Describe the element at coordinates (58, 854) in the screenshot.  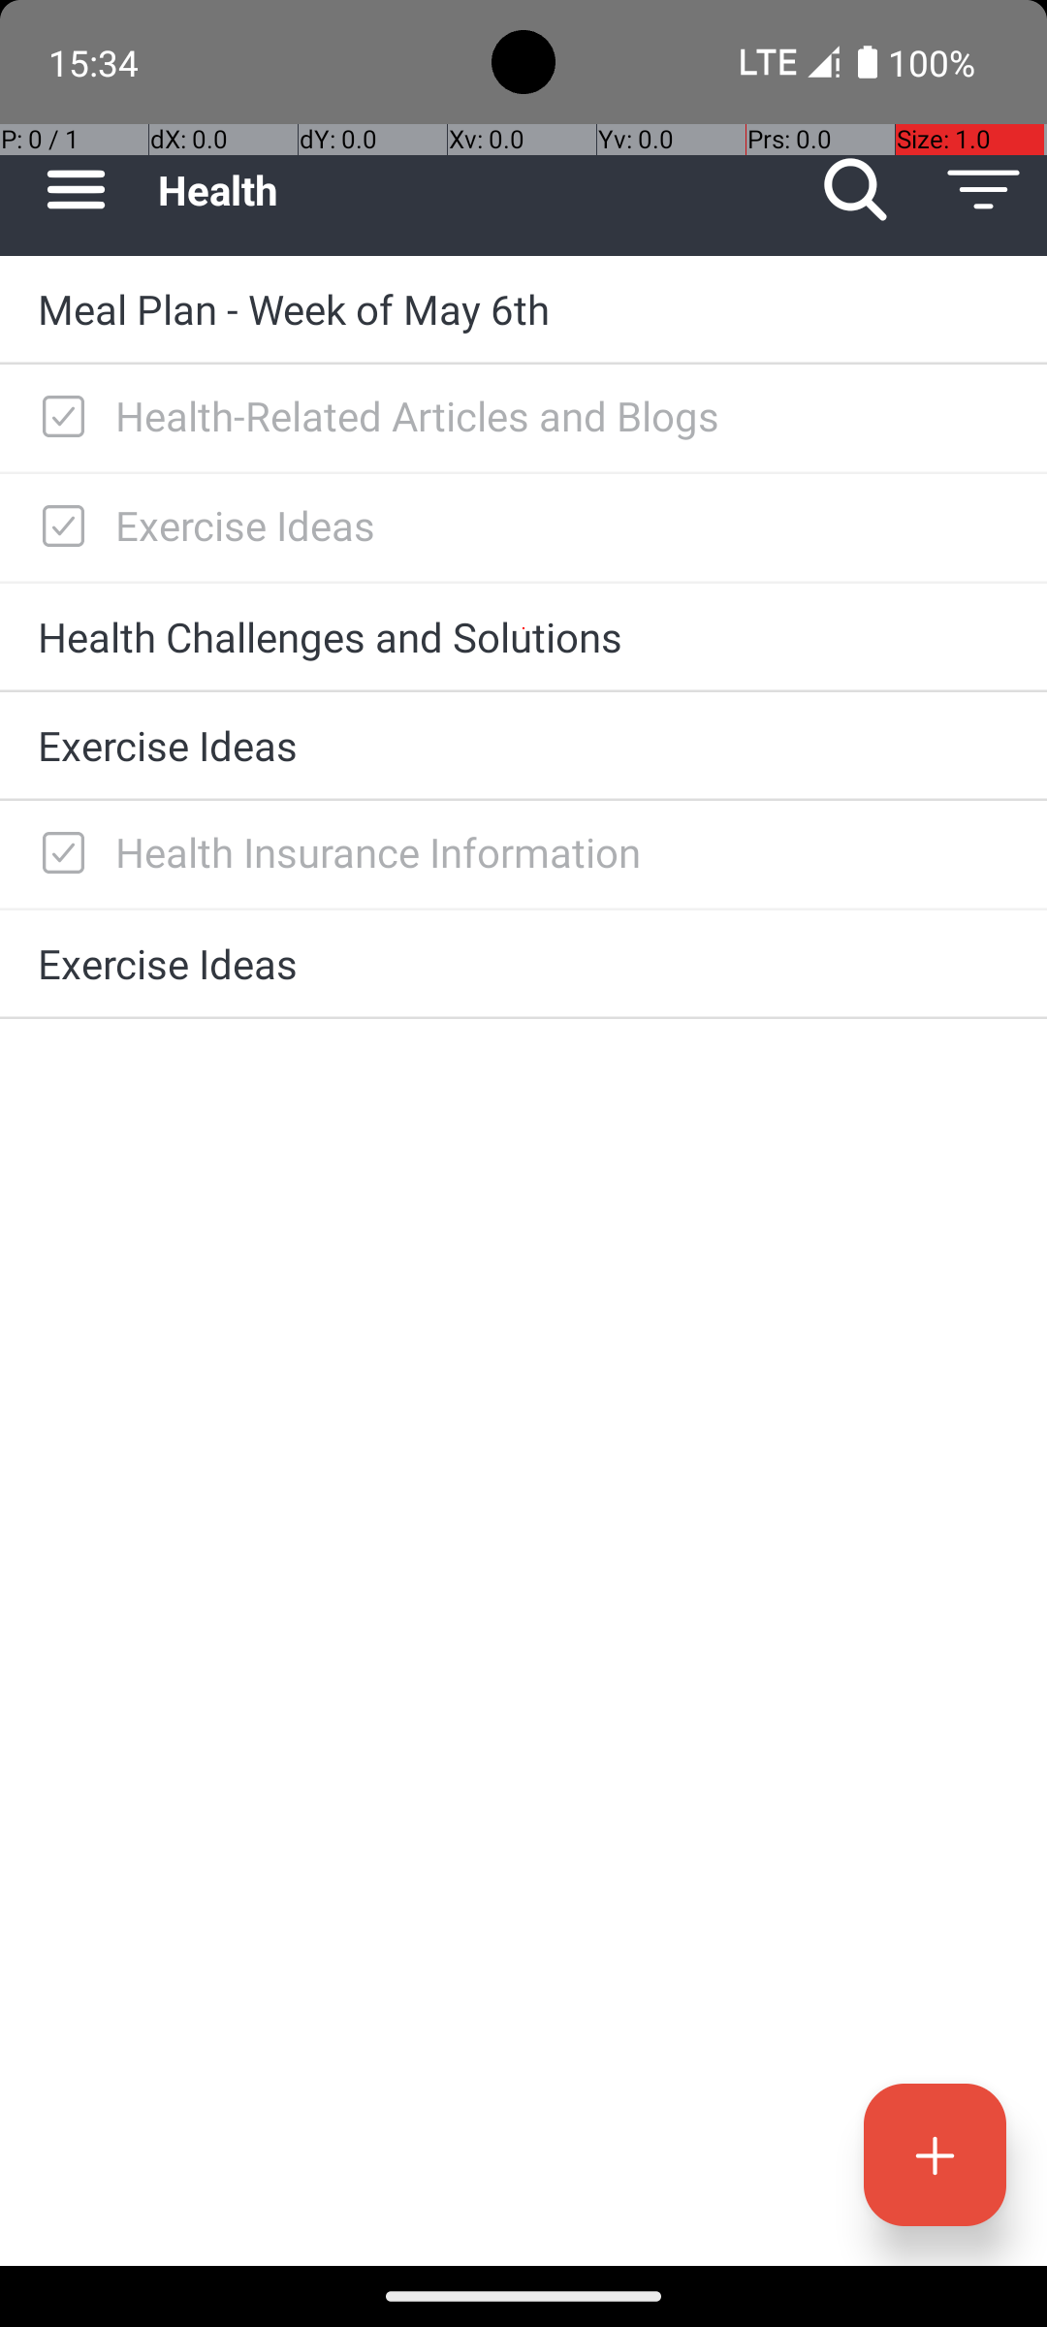
I see `to-do: Health Insurance Information` at that location.